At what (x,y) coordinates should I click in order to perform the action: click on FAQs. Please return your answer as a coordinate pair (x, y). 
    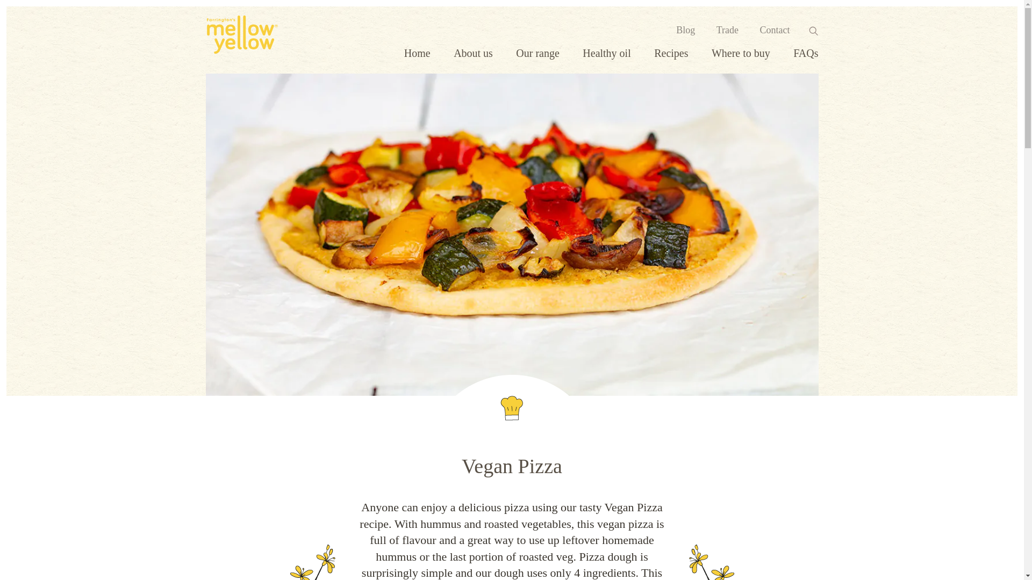
    Looking at the image, I should click on (806, 53).